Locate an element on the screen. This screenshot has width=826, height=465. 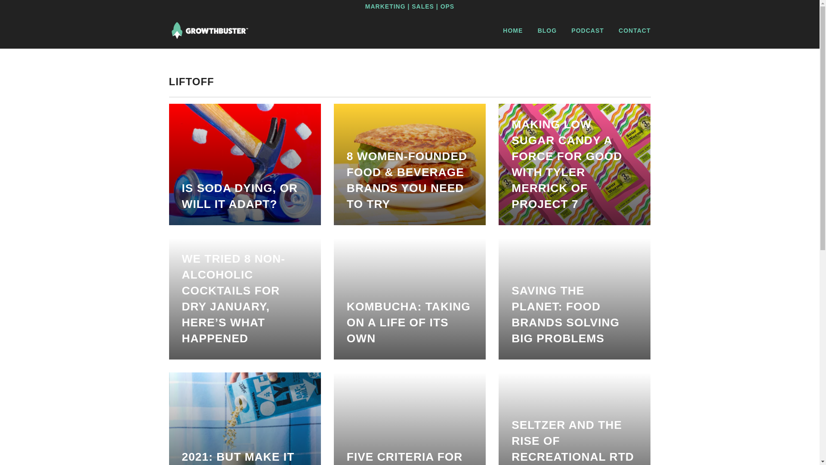
2021: BUT MAKE IT SUSTAINABLE is located at coordinates (244, 418).